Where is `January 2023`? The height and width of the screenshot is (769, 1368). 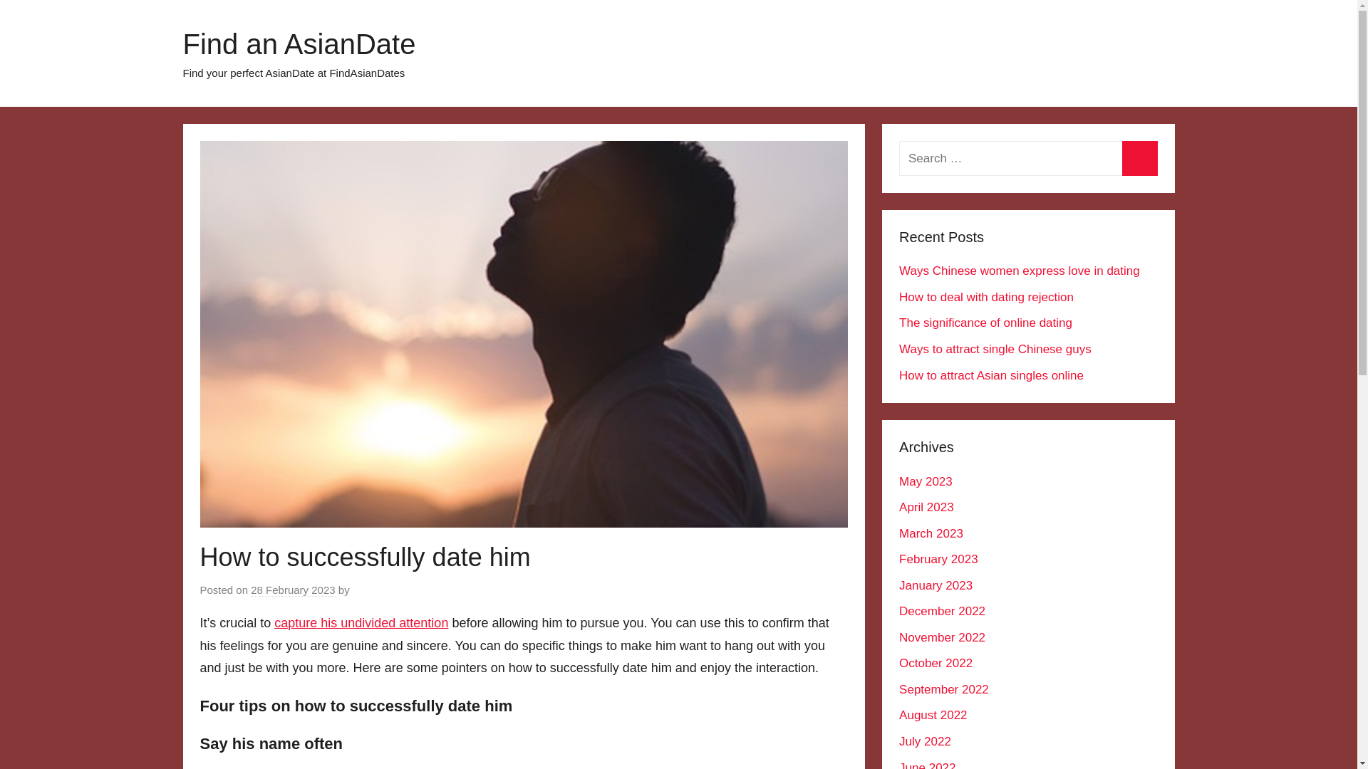 January 2023 is located at coordinates (936, 585).